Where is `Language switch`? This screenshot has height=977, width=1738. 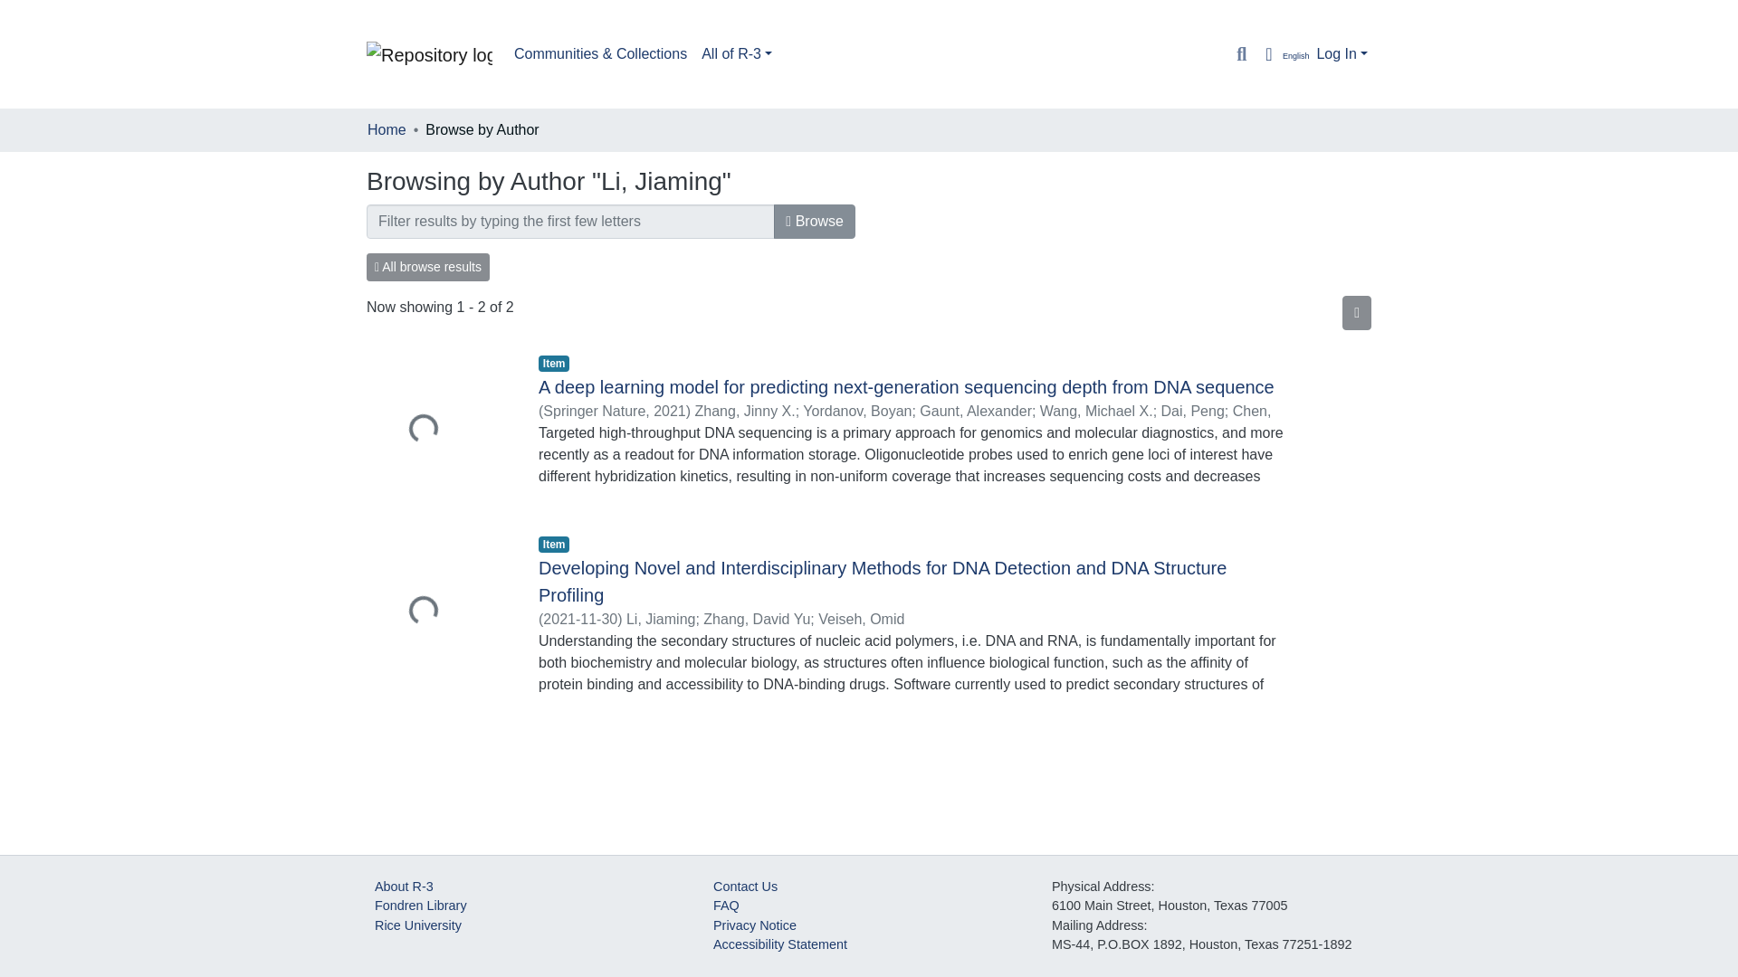 Language switch is located at coordinates (1282, 54).